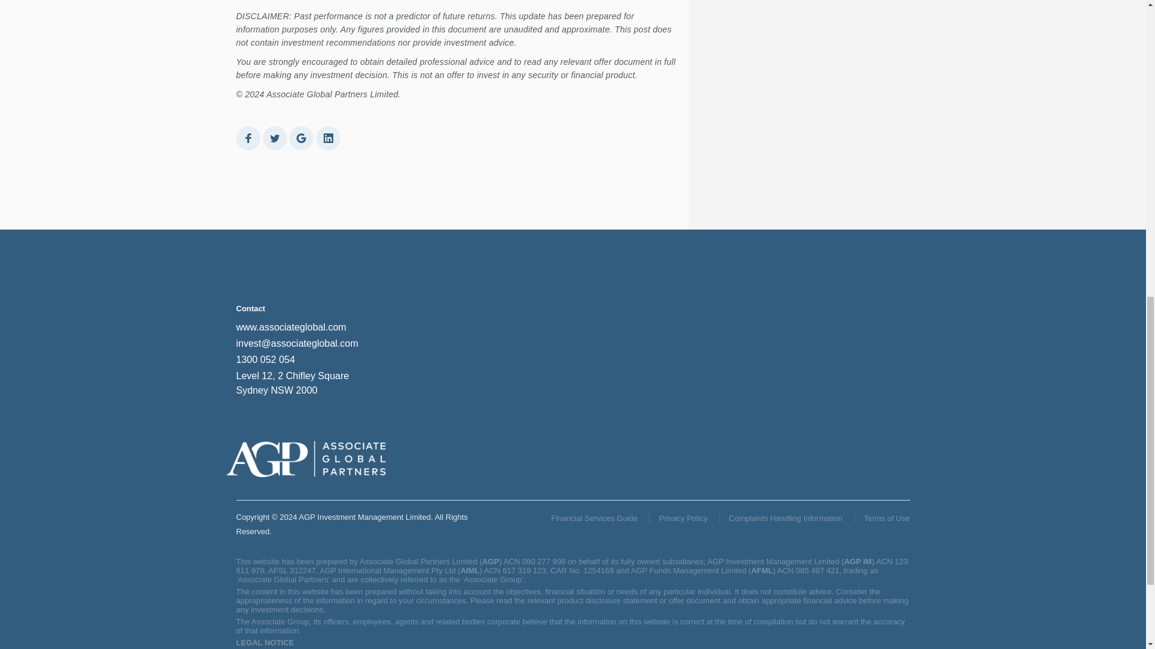 The width and height of the screenshot is (1155, 649). Describe the element at coordinates (265, 359) in the screenshot. I see `1300 052 054` at that location.